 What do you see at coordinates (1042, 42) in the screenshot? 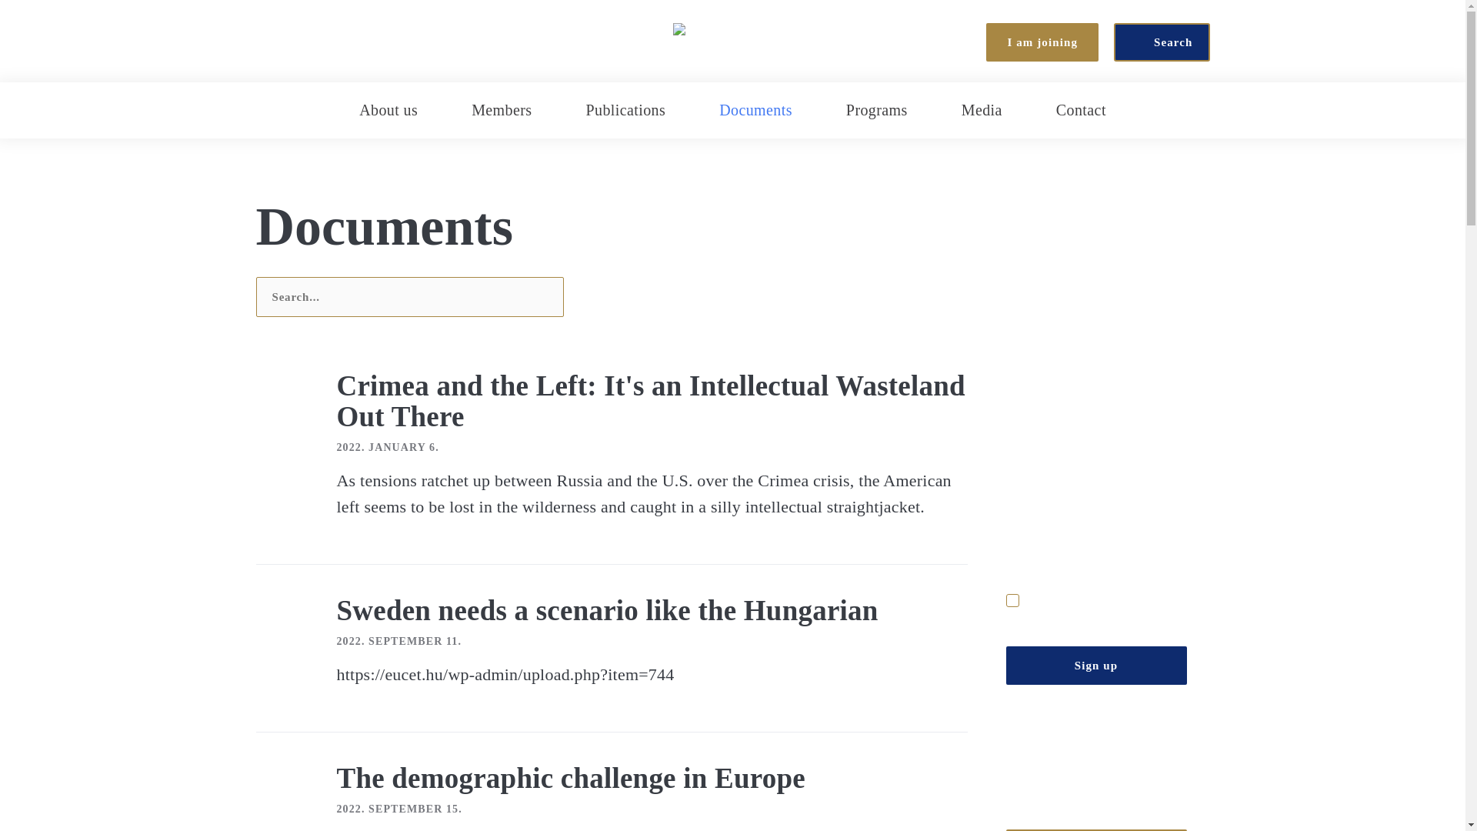
I see `I am joining` at bounding box center [1042, 42].